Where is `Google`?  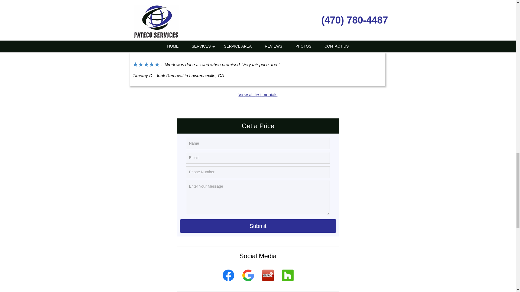
Google is located at coordinates (248, 282).